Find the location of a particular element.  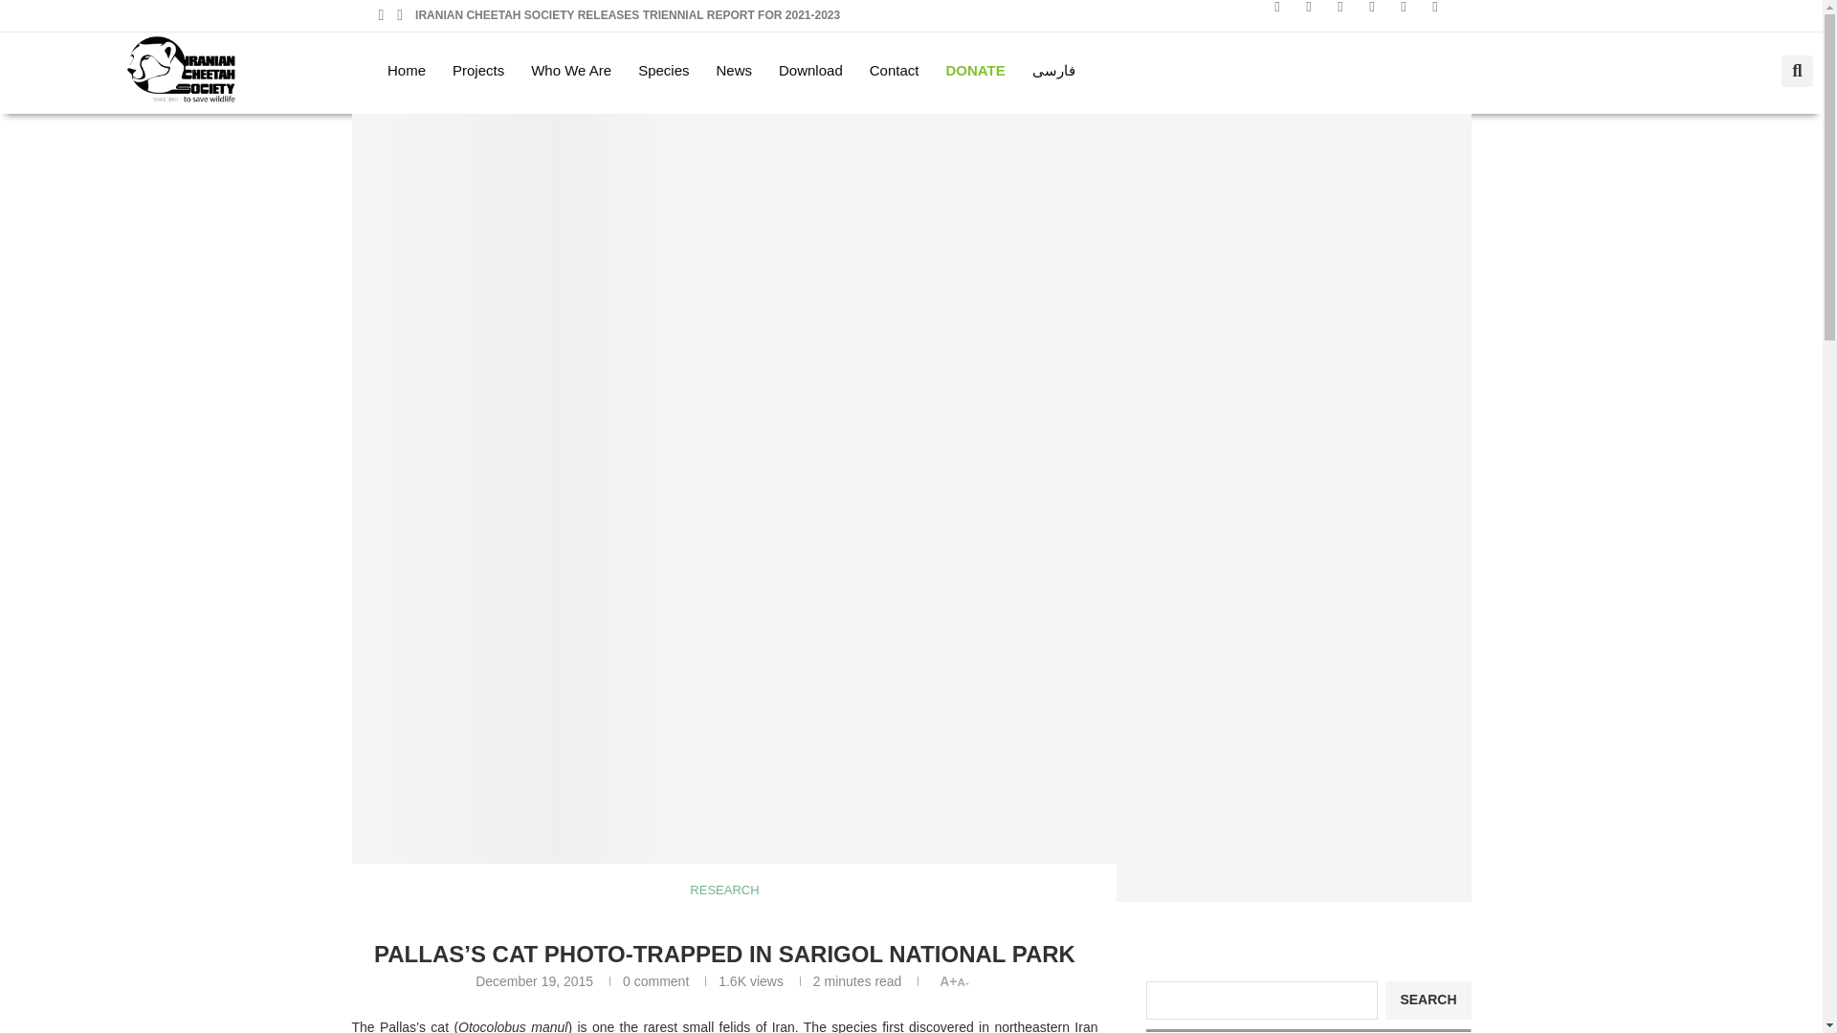

DONATE is located at coordinates (974, 71).